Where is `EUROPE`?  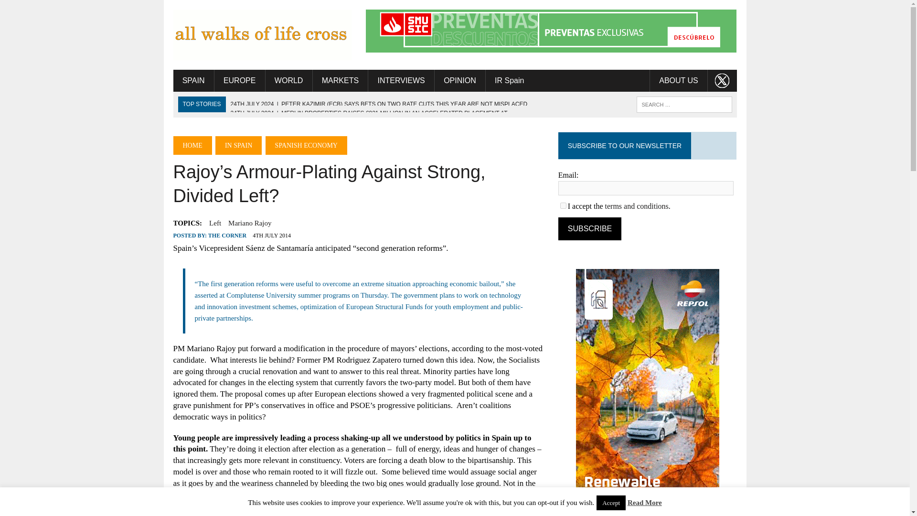
EUROPE is located at coordinates (240, 80).